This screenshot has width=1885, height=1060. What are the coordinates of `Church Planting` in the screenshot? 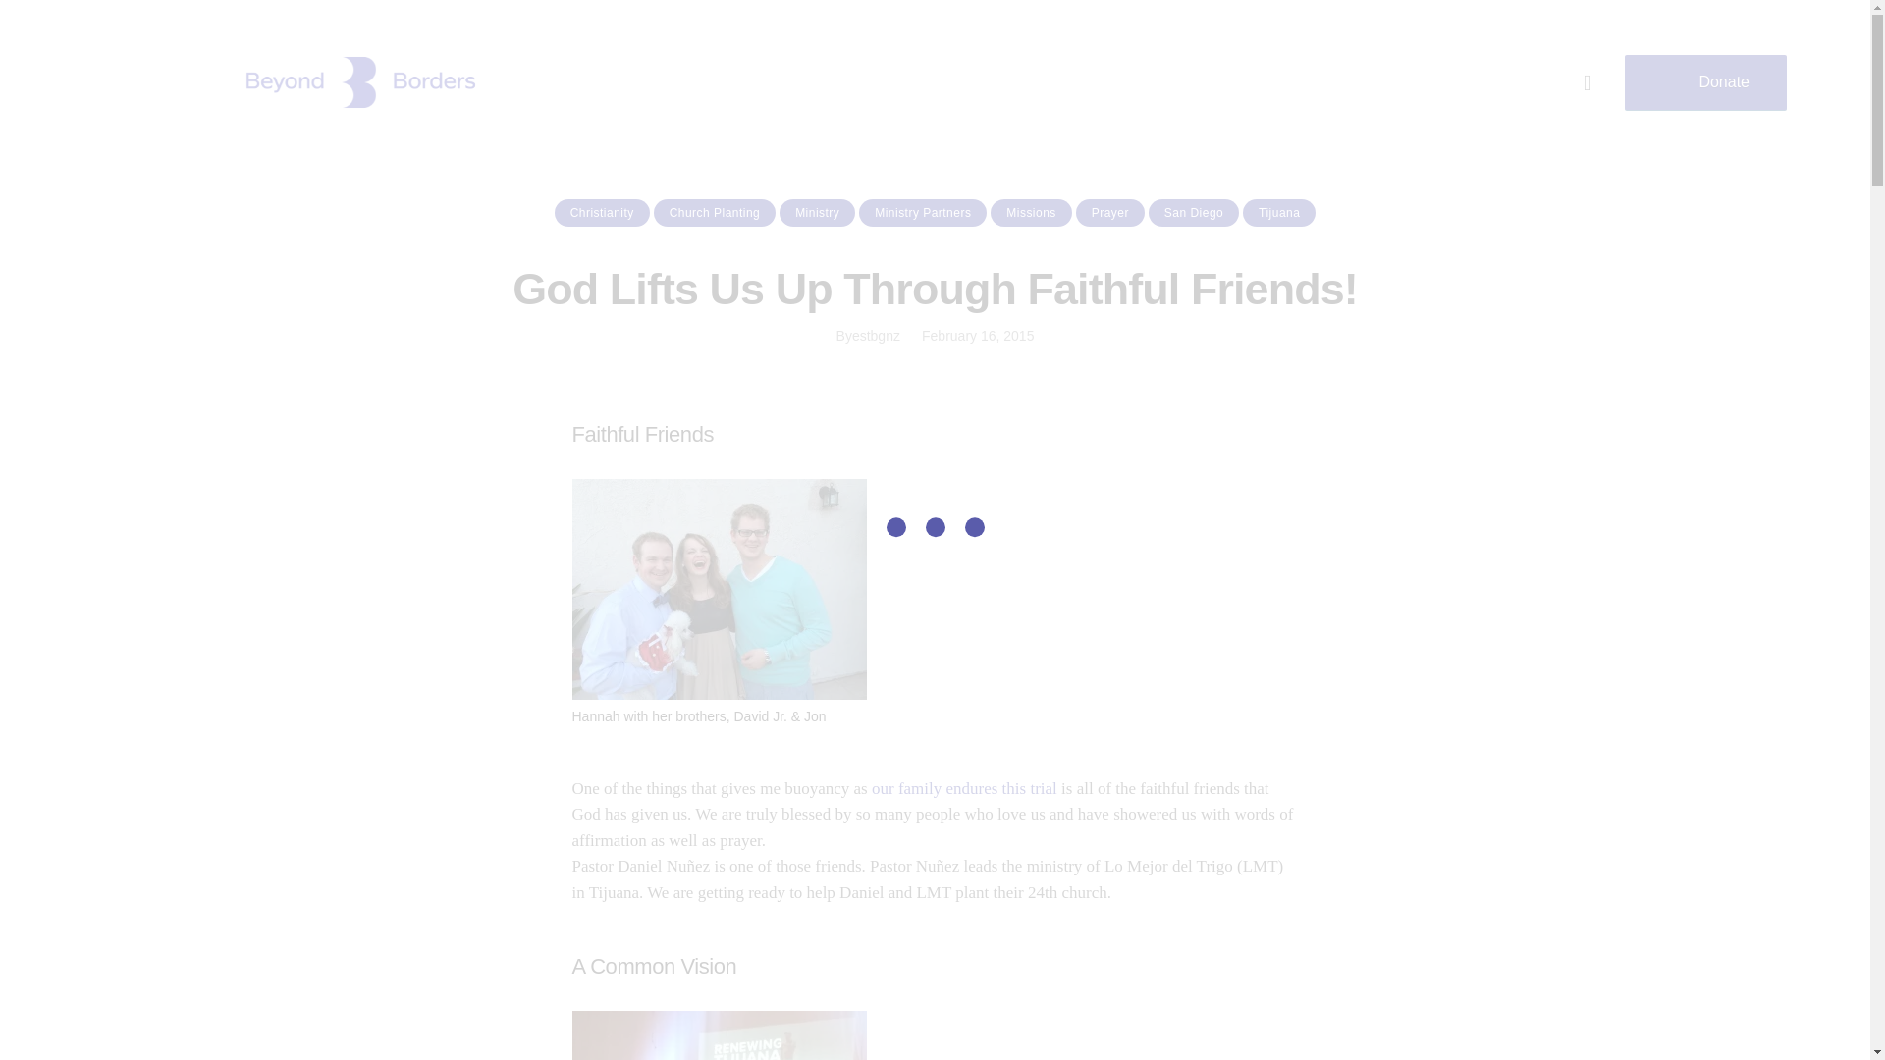 It's located at (715, 213).